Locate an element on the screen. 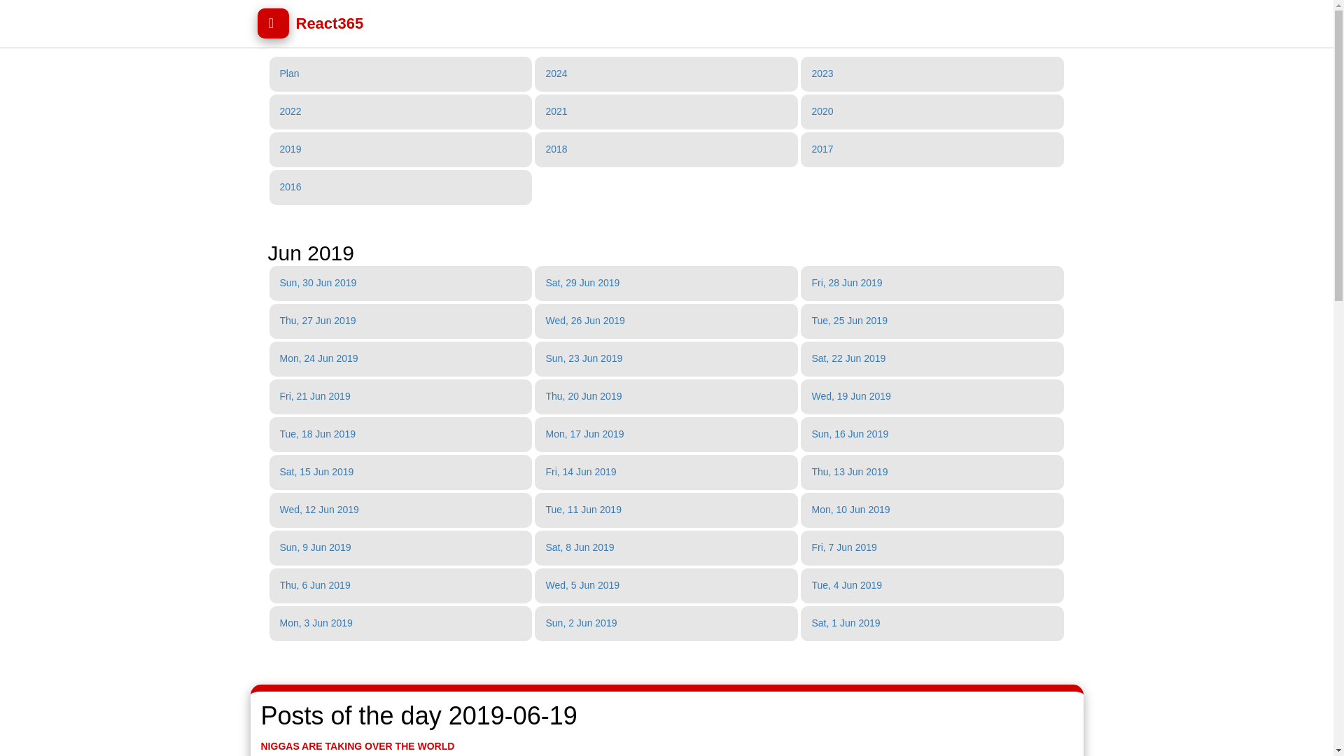 The image size is (1344, 756). Sun, 30 Jun 2019 is located at coordinates (318, 283).